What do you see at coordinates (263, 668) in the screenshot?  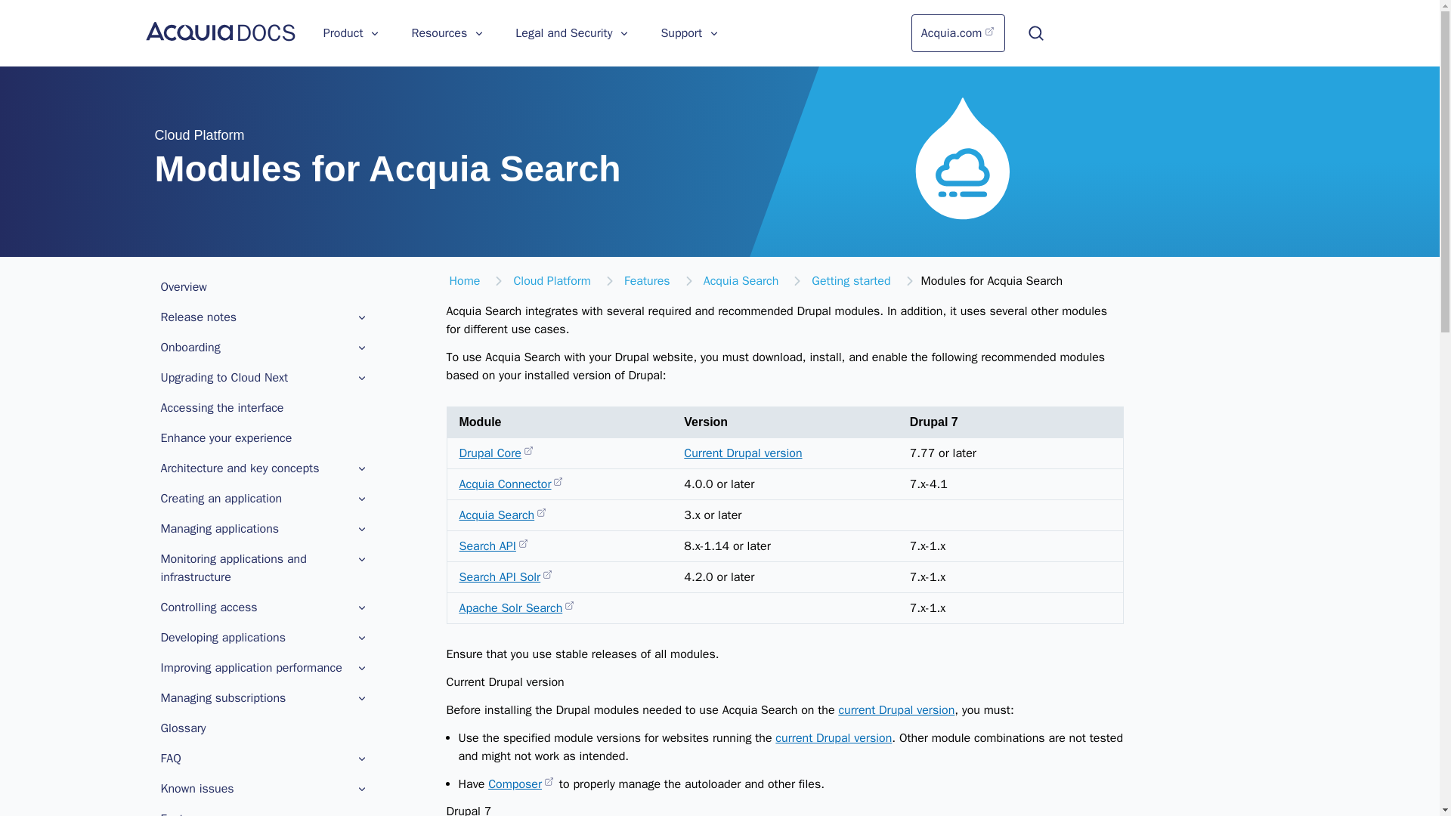 I see `Improving application performance` at bounding box center [263, 668].